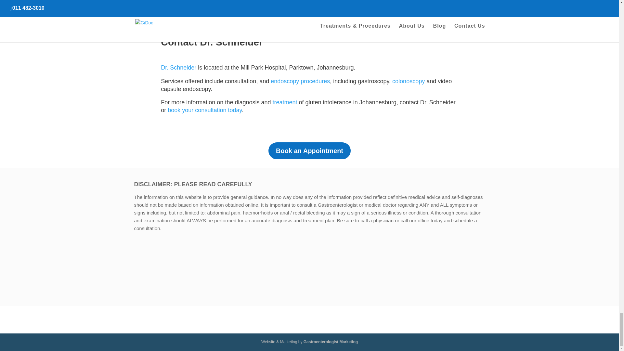  Describe the element at coordinates (284, 102) in the screenshot. I see `treatment` at that location.